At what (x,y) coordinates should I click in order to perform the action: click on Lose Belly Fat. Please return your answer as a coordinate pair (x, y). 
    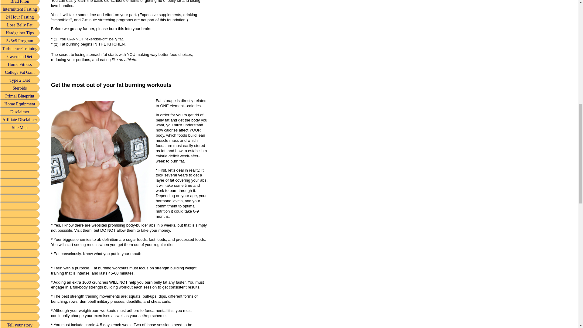
    Looking at the image, I should click on (20, 25).